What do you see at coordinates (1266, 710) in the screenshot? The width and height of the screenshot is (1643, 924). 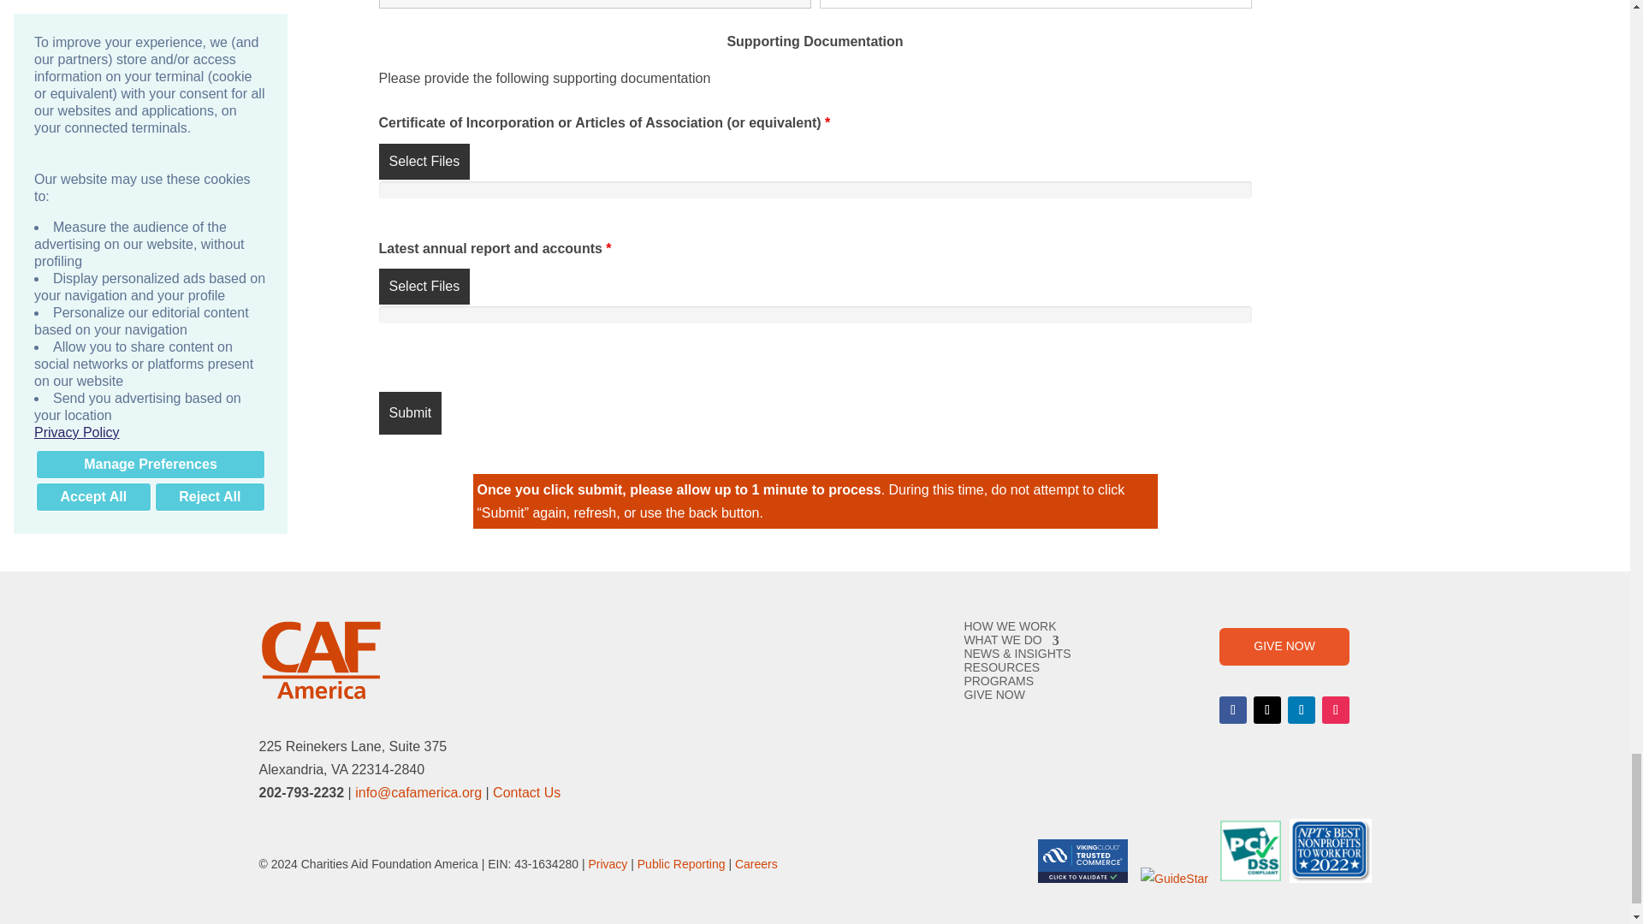 I see `Follow on X` at bounding box center [1266, 710].